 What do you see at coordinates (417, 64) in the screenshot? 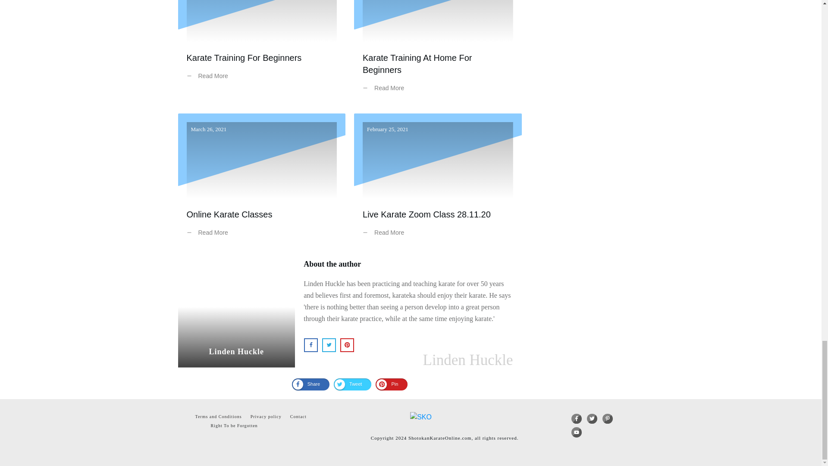
I see `Karate Training At Home For Beginners` at bounding box center [417, 64].